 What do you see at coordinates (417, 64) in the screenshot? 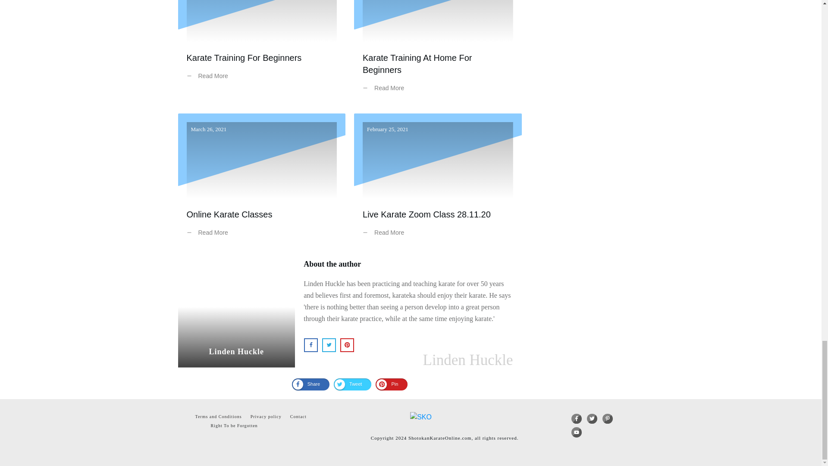
I see `Karate Training At Home For Beginners` at bounding box center [417, 64].